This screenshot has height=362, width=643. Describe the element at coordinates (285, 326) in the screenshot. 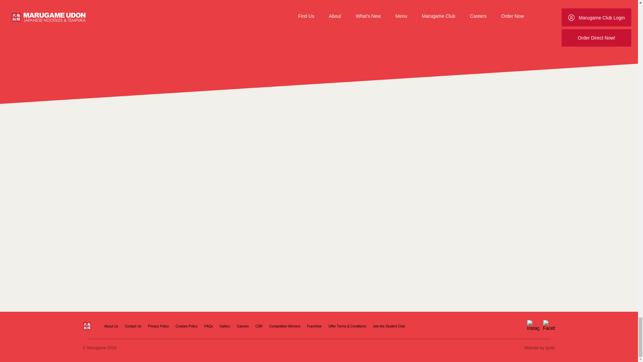

I see `Competition Winners` at that location.